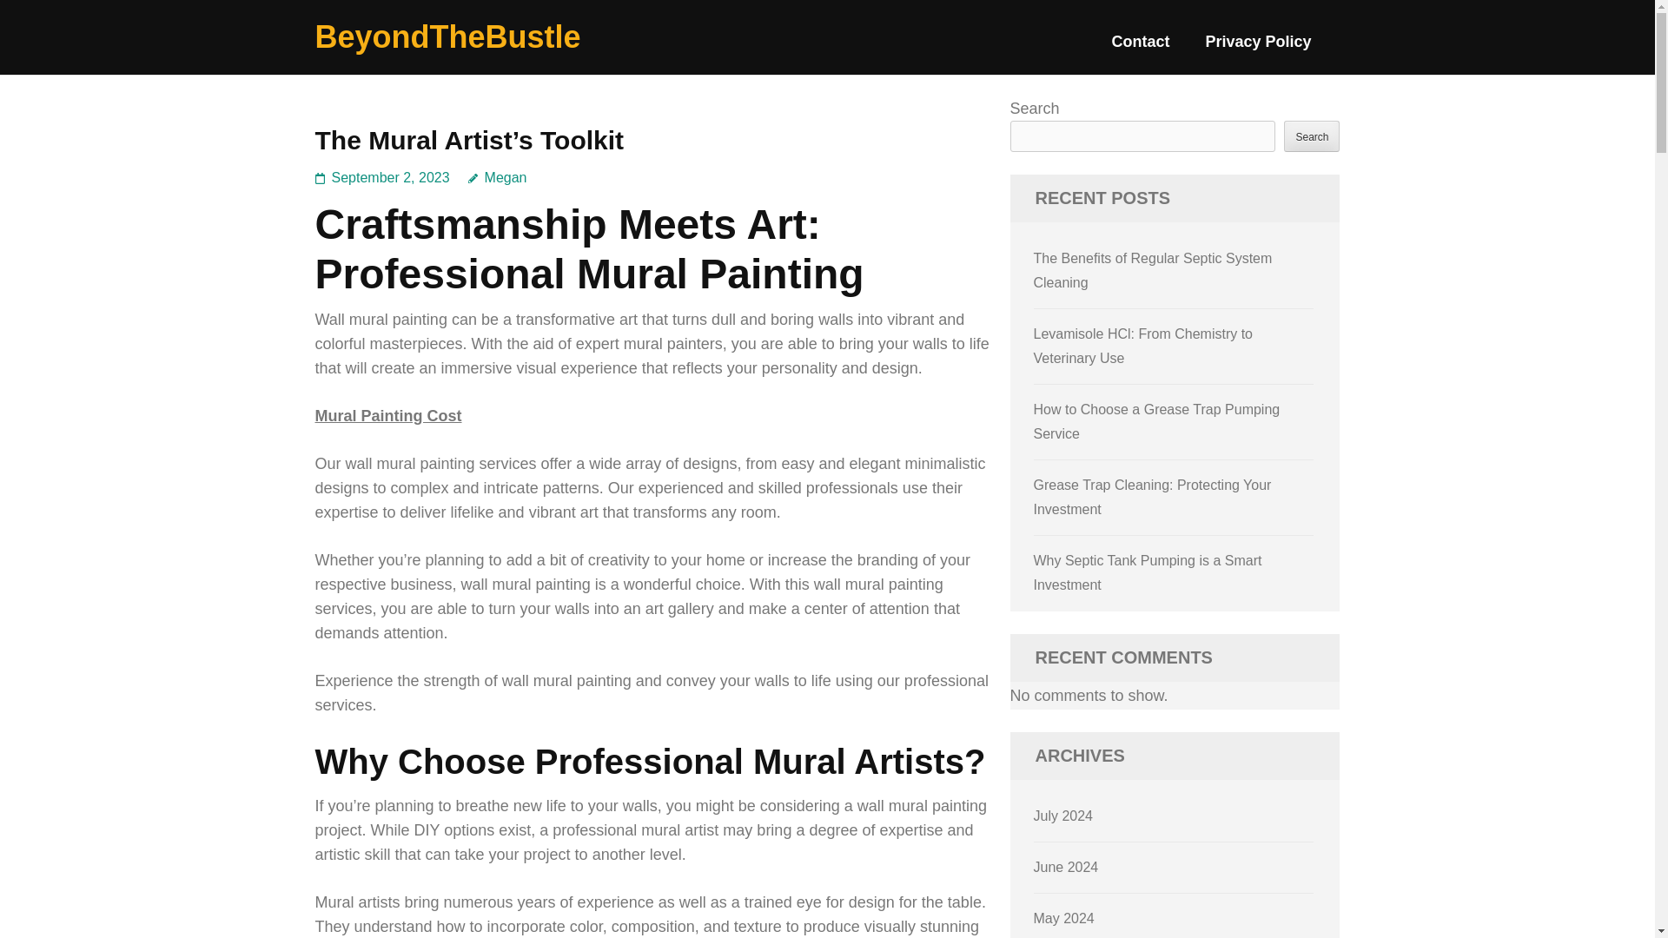 The image size is (1668, 938). I want to click on Why Septic Tank Pumping is a Smart Investment, so click(1148, 572).